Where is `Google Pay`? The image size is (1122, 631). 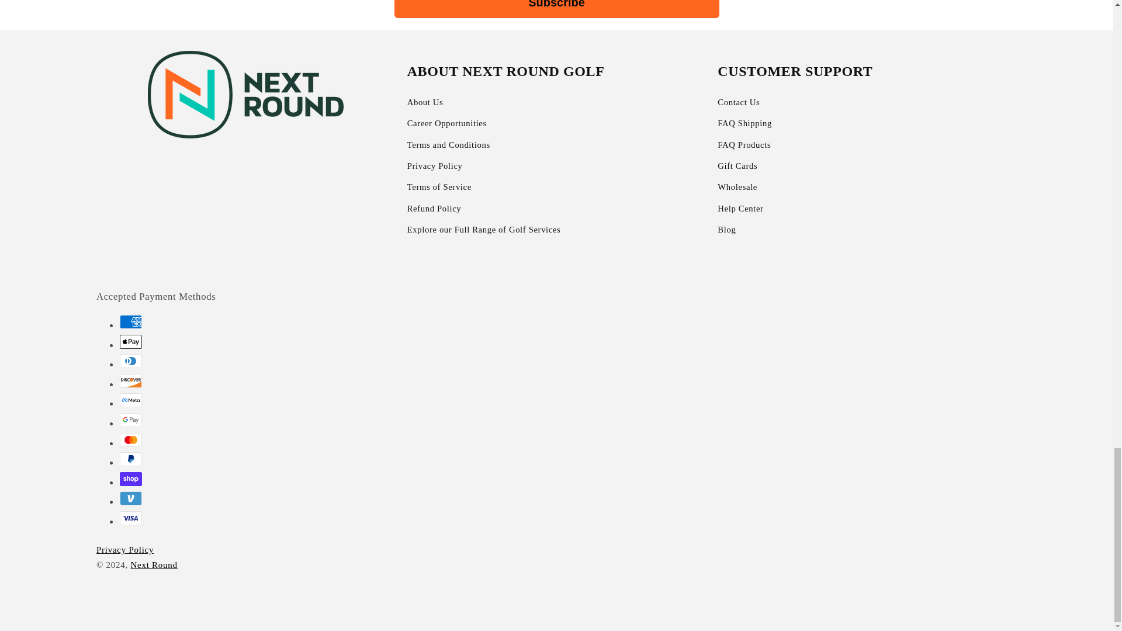 Google Pay is located at coordinates (131, 420).